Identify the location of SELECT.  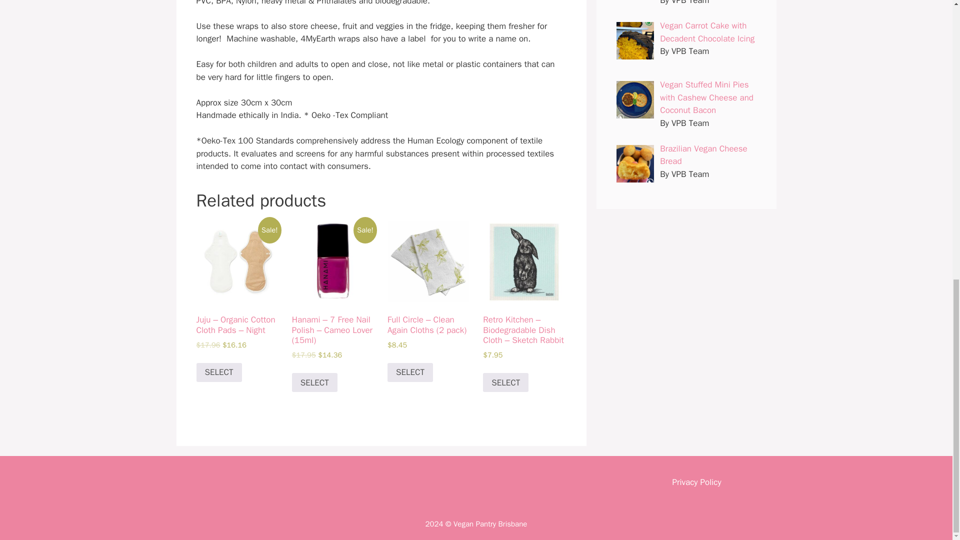
(410, 372).